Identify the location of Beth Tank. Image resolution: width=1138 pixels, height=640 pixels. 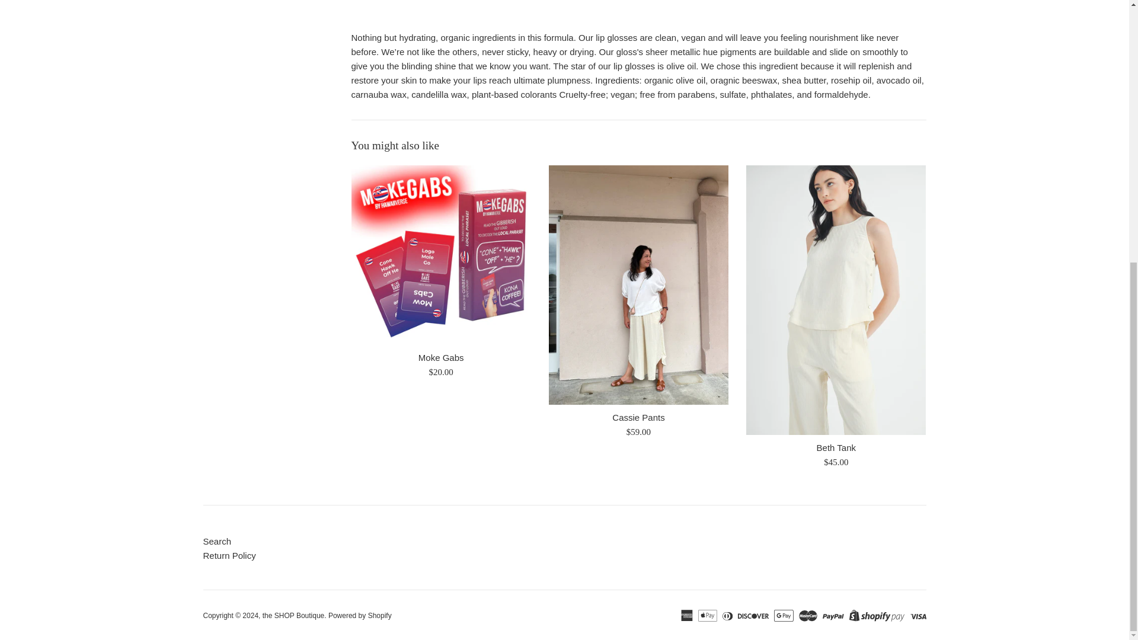
(836, 447).